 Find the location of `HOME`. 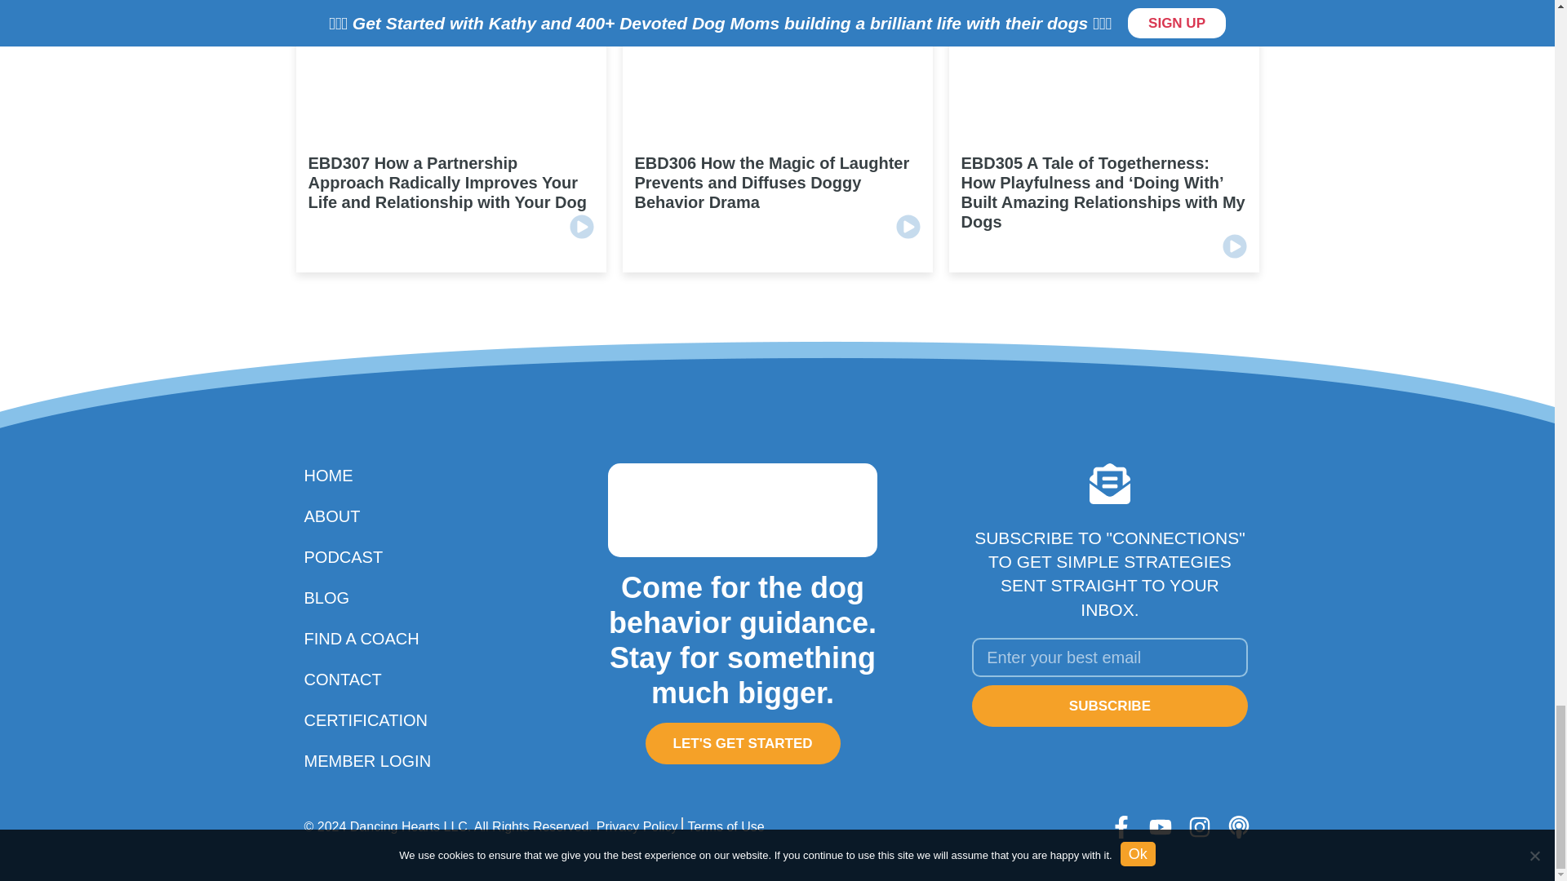

HOME is located at coordinates (379, 476).